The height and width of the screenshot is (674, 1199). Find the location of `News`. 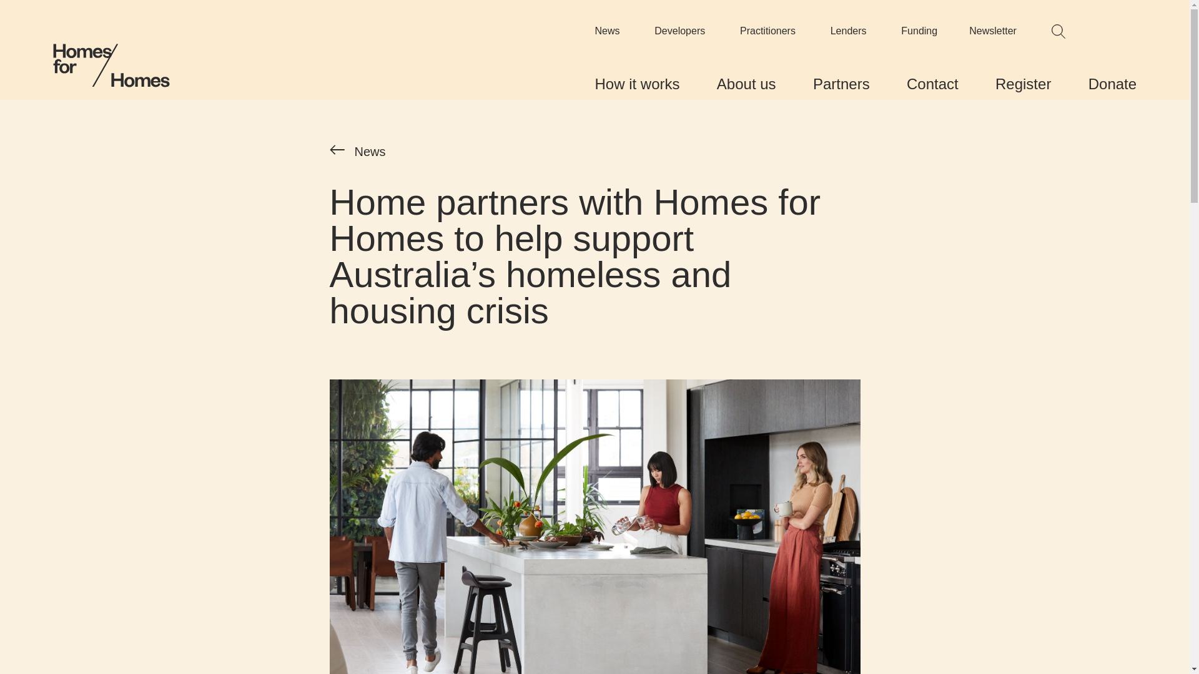

News is located at coordinates (358, 152).